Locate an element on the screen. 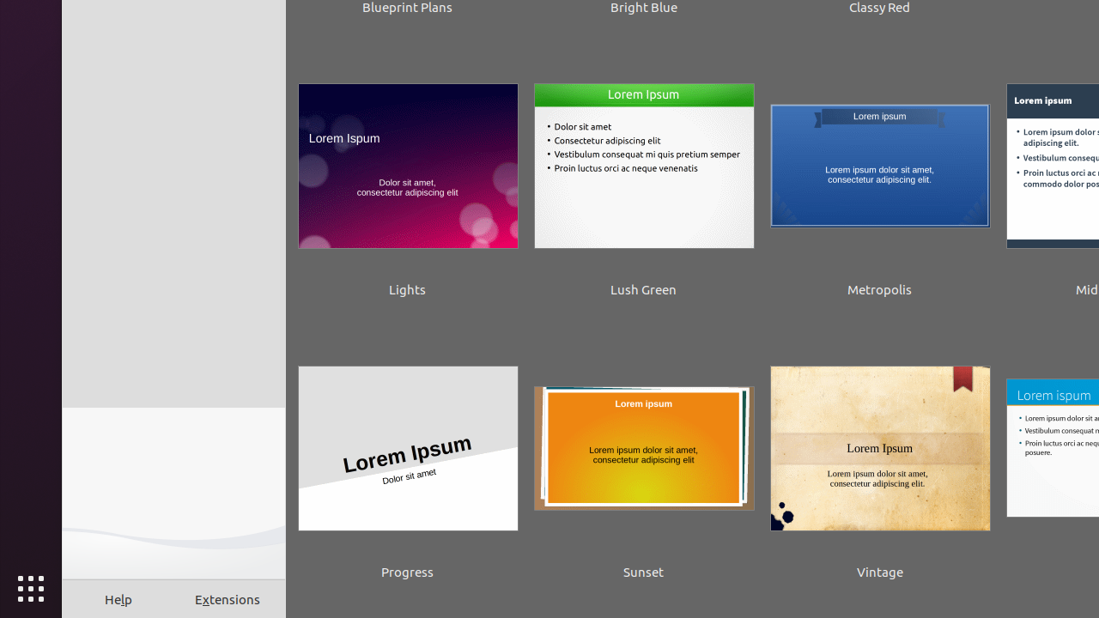 The height and width of the screenshot is (618, 1099). Lush Green is located at coordinates (644, 179).